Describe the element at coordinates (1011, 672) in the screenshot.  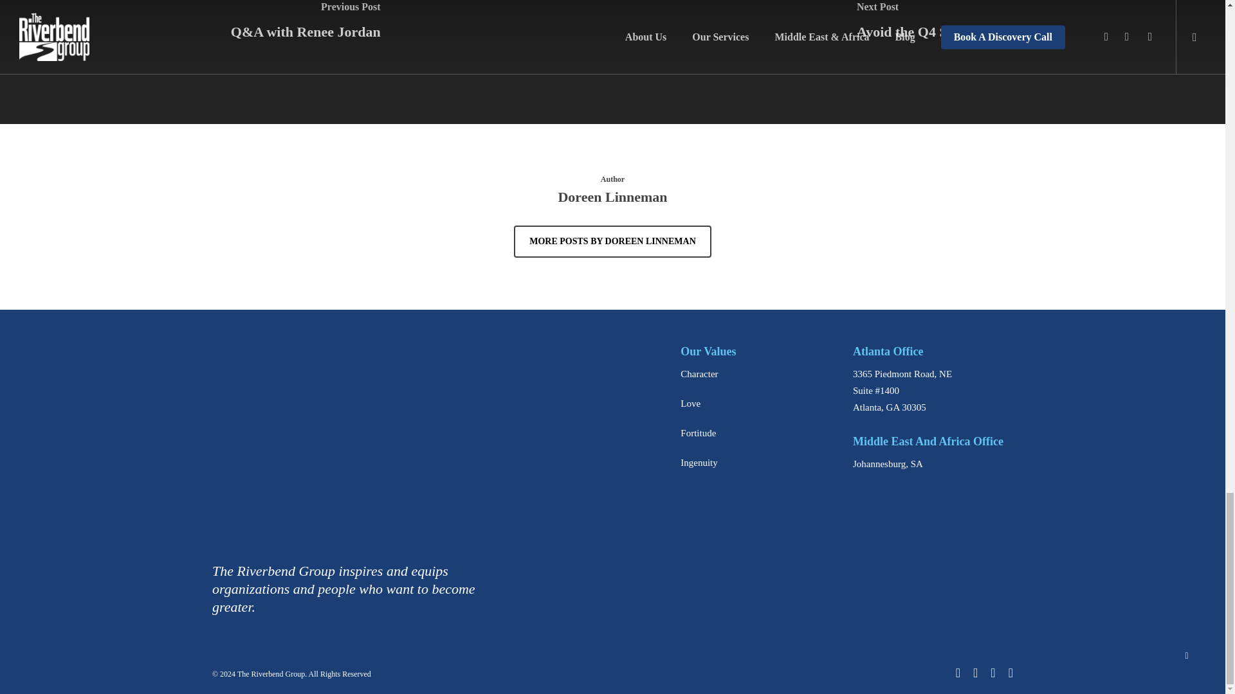
I see `instagram` at that location.